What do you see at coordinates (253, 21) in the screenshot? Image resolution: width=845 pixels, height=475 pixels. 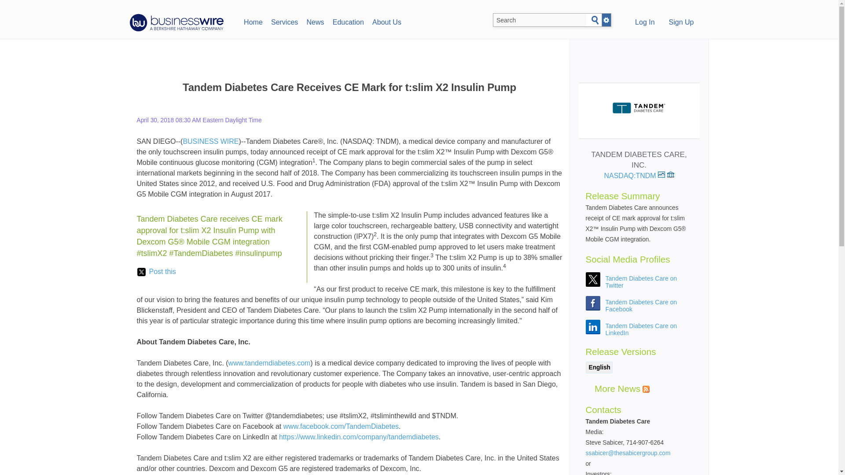 I see `Home` at bounding box center [253, 21].